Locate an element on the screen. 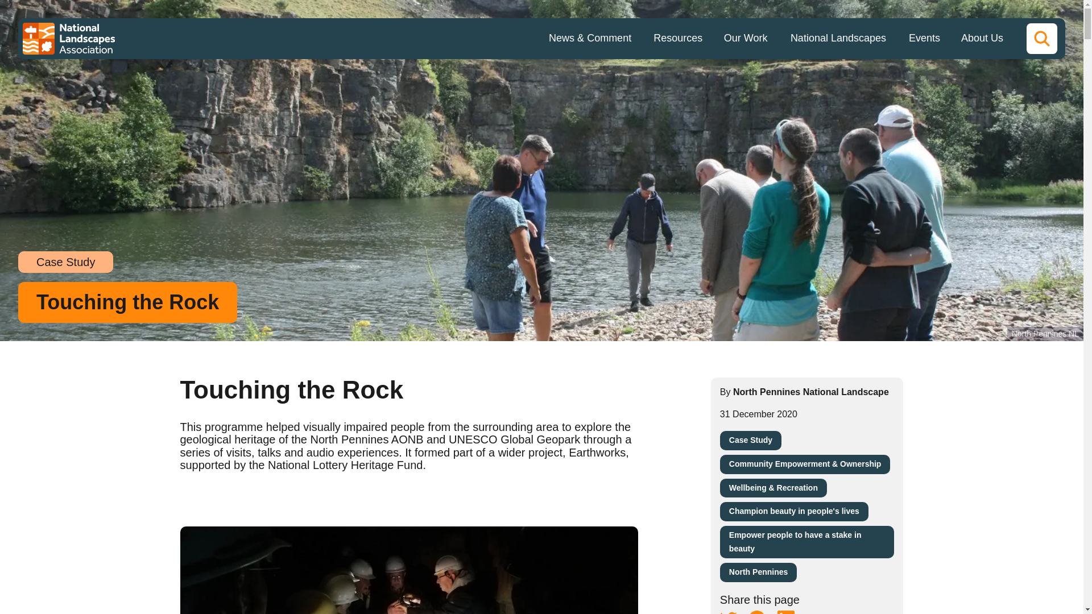 This screenshot has width=1092, height=614. Resources is located at coordinates (678, 39).